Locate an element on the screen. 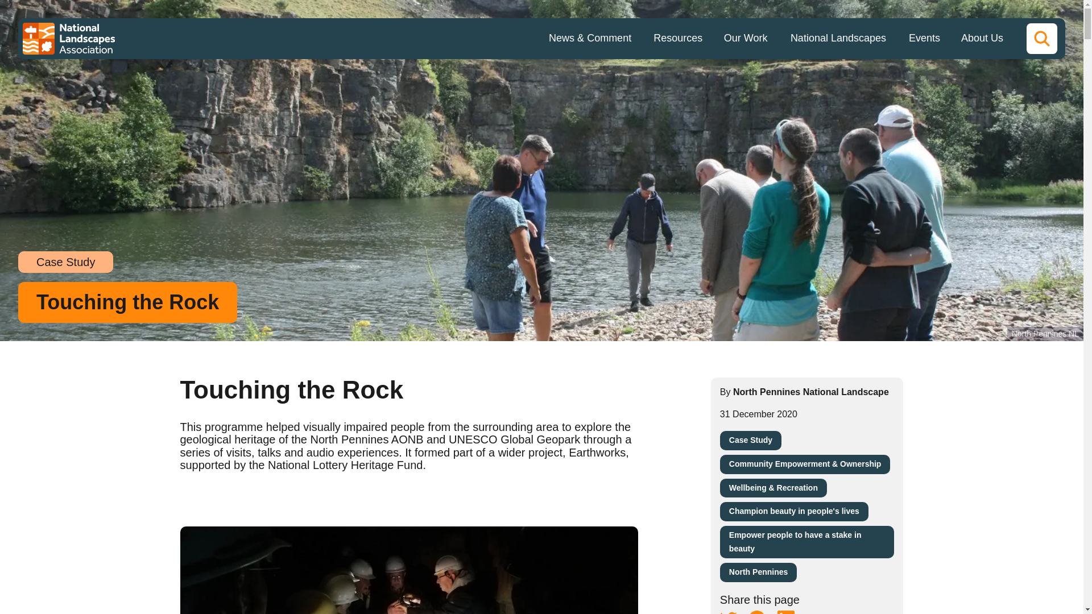 This screenshot has width=1092, height=614. Resources is located at coordinates (678, 39).